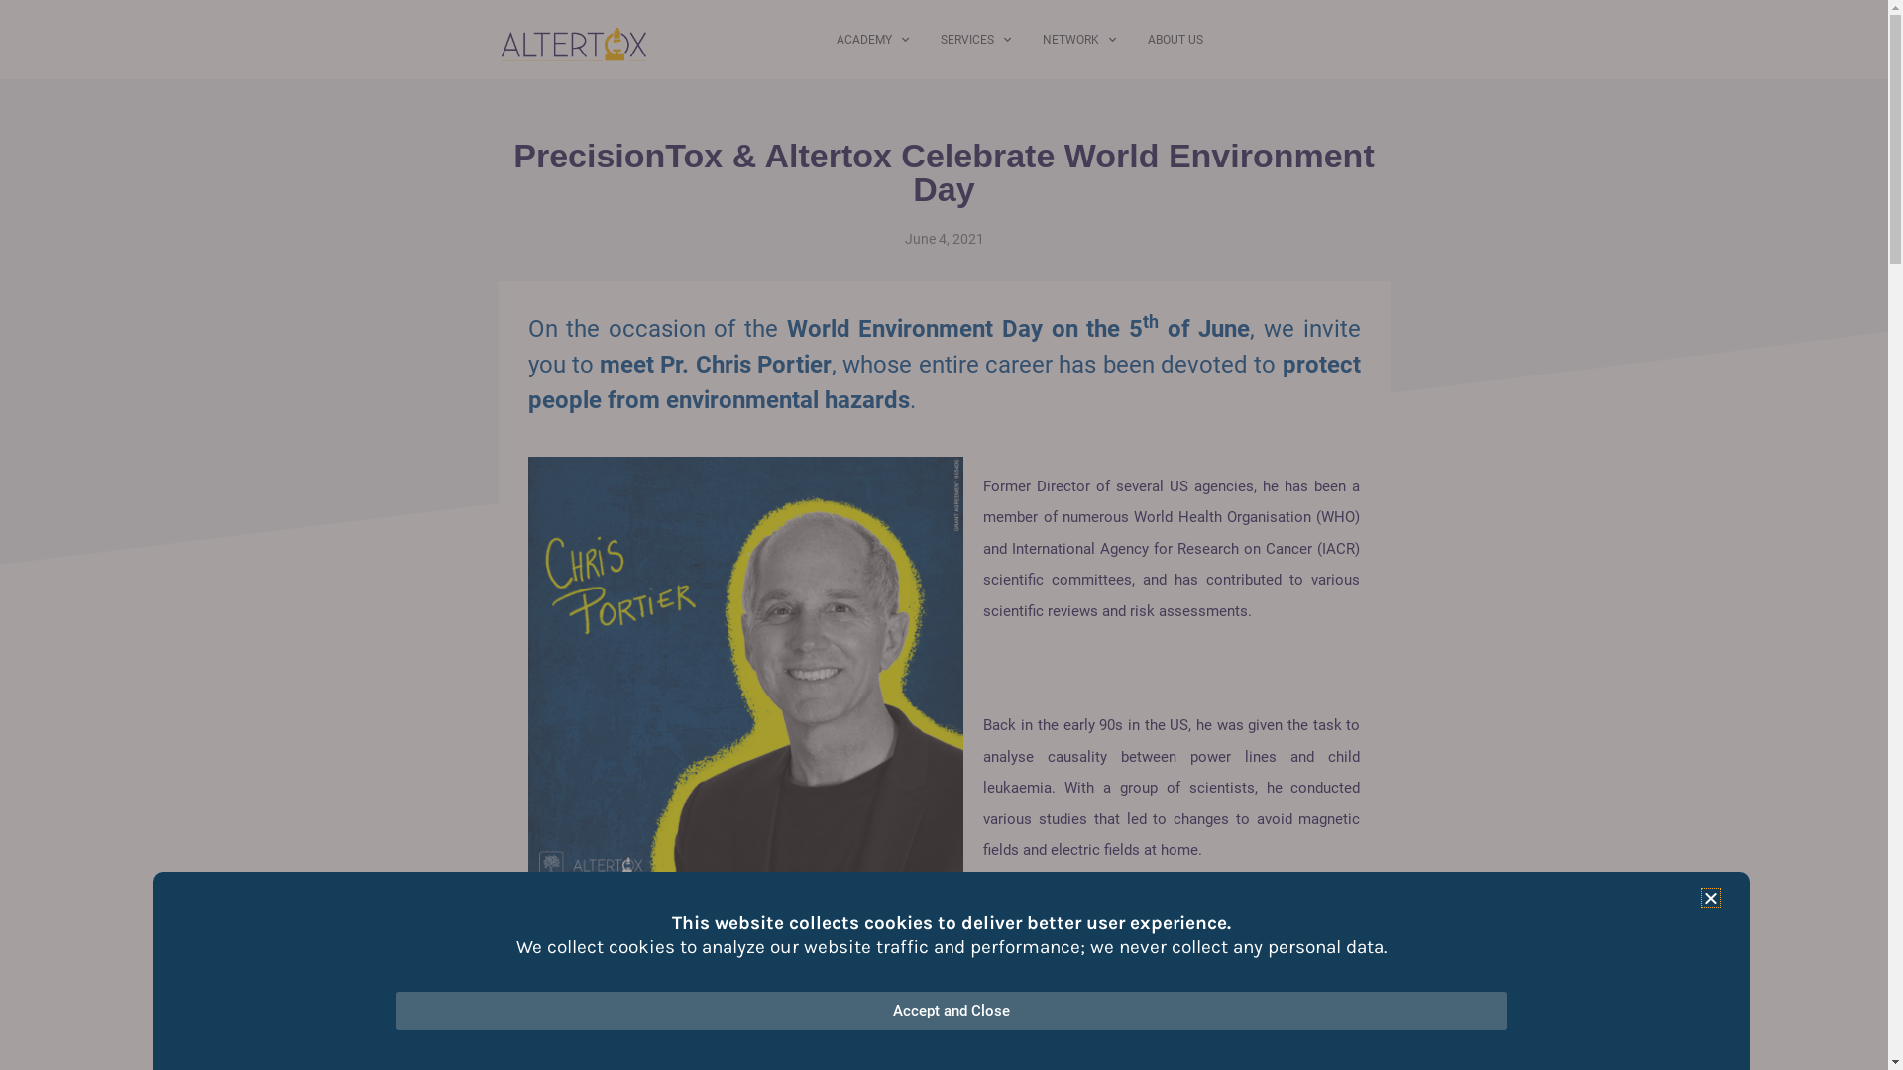  What do you see at coordinates (944, 239) in the screenshot?
I see `June 4, 2021` at bounding box center [944, 239].